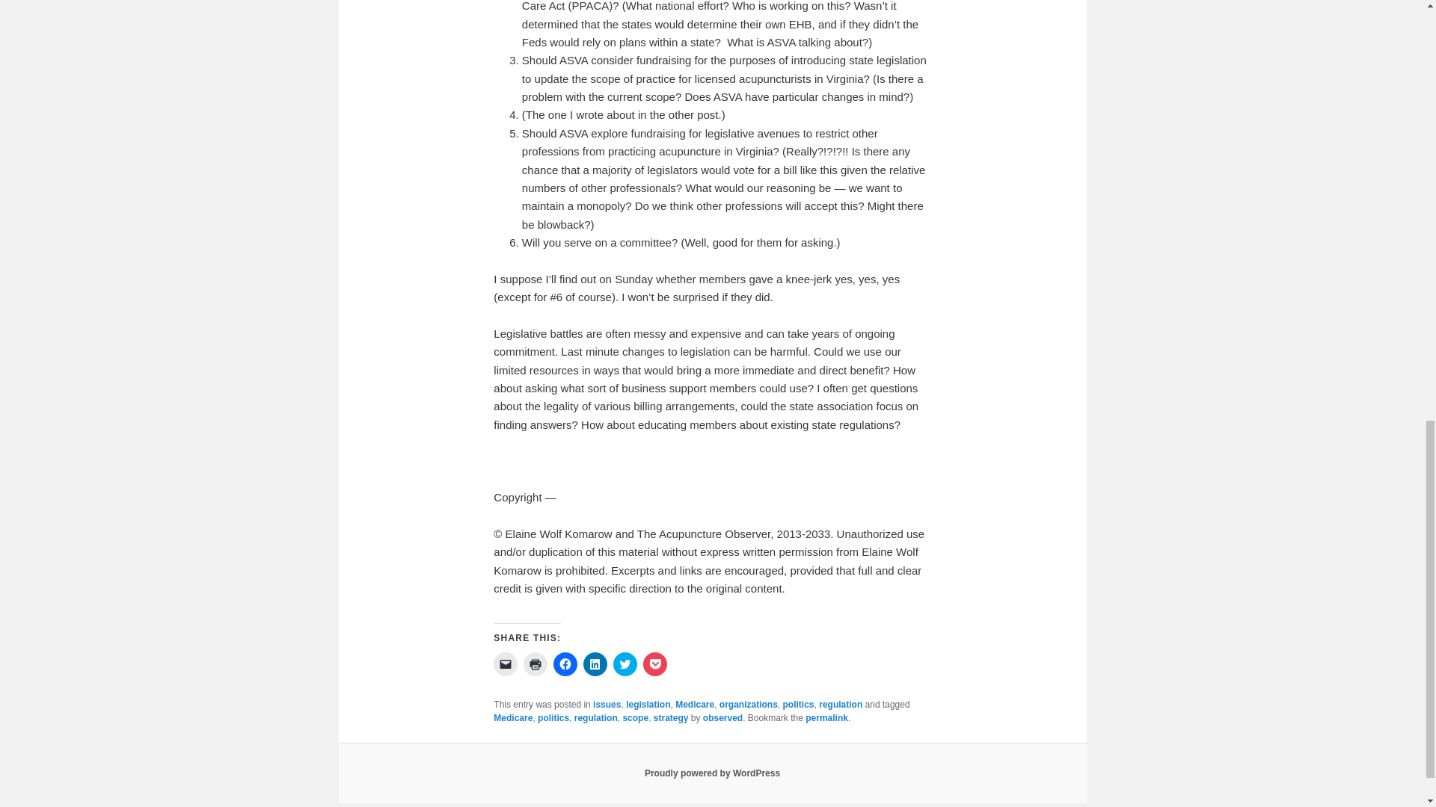  What do you see at coordinates (595, 664) in the screenshot?
I see `Click to share on LinkedIn` at bounding box center [595, 664].